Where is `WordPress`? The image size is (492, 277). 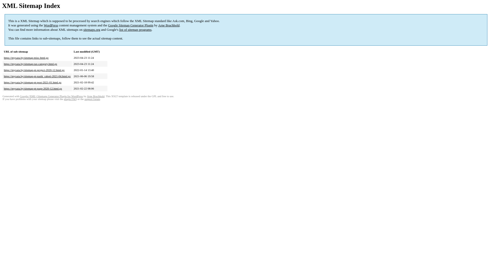 WordPress is located at coordinates (51, 25).